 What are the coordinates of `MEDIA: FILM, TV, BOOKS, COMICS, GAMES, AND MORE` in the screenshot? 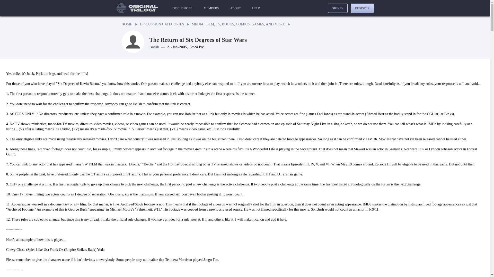 It's located at (238, 24).